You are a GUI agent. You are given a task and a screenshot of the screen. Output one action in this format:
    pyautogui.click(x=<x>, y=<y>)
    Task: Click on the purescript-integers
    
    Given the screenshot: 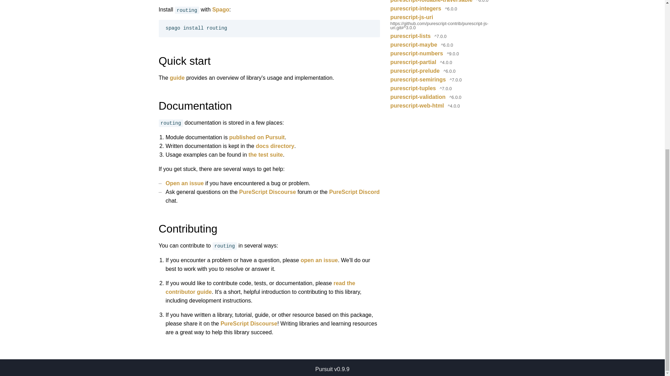 What is the action you would take?
    pyautogui.click(x=416, y=8)
    